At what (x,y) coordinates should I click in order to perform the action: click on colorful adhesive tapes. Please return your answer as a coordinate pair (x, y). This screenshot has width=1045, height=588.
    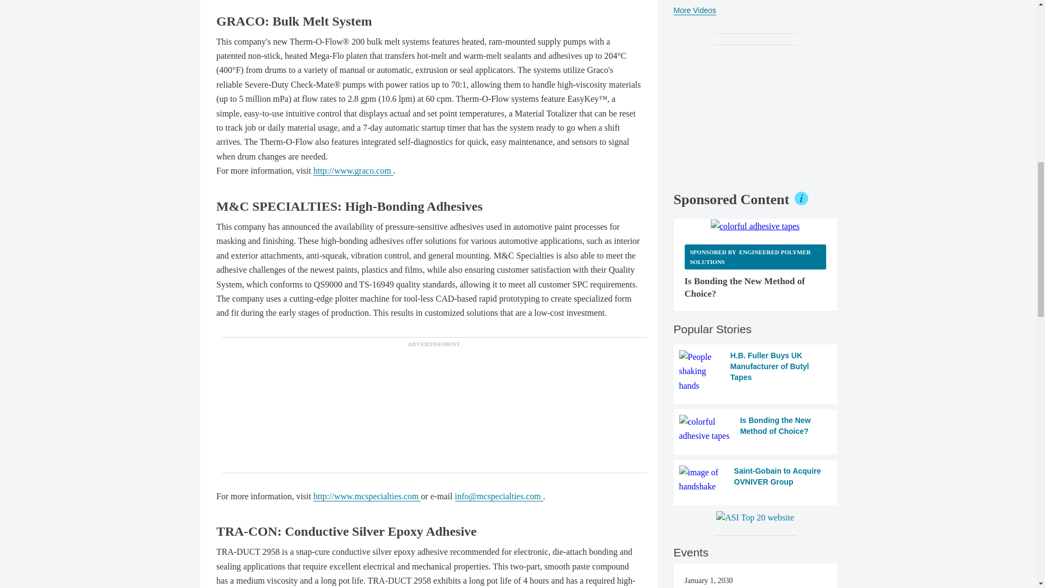
    Looking at the image, I should click on (755, 226).